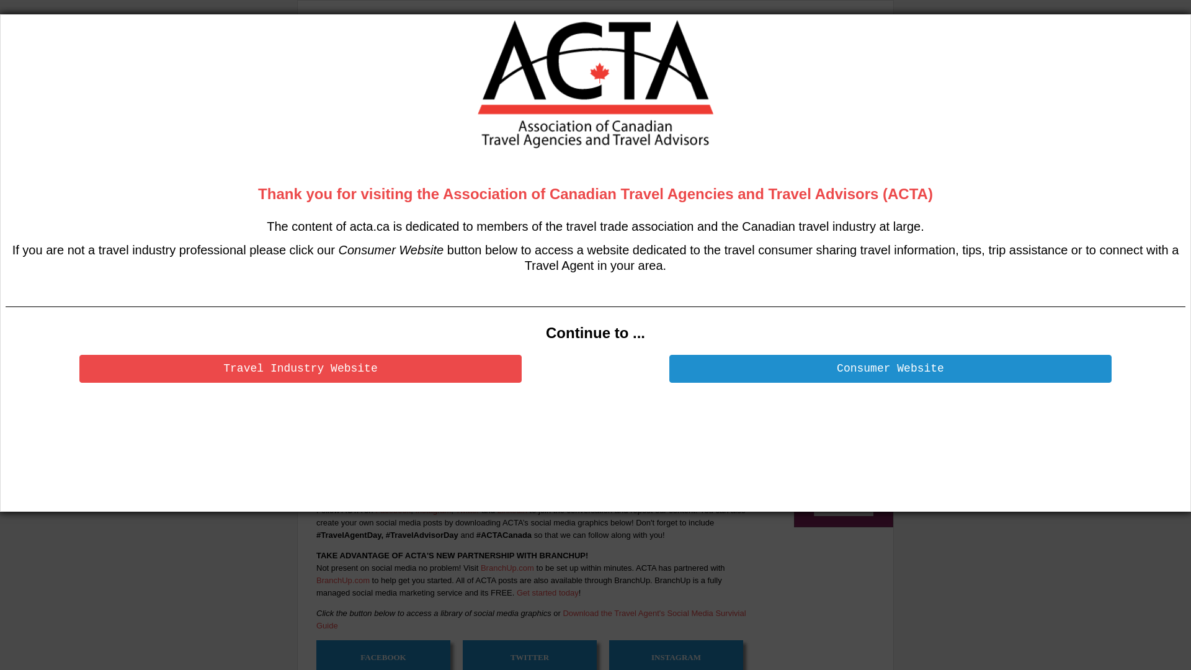 The height and width of the screenshot is (670, 1191). Describe the element at coordinates (531, 619) in the screenshot. I see `Download the Travel Agent's Social Media Survivial Guide` at that location.